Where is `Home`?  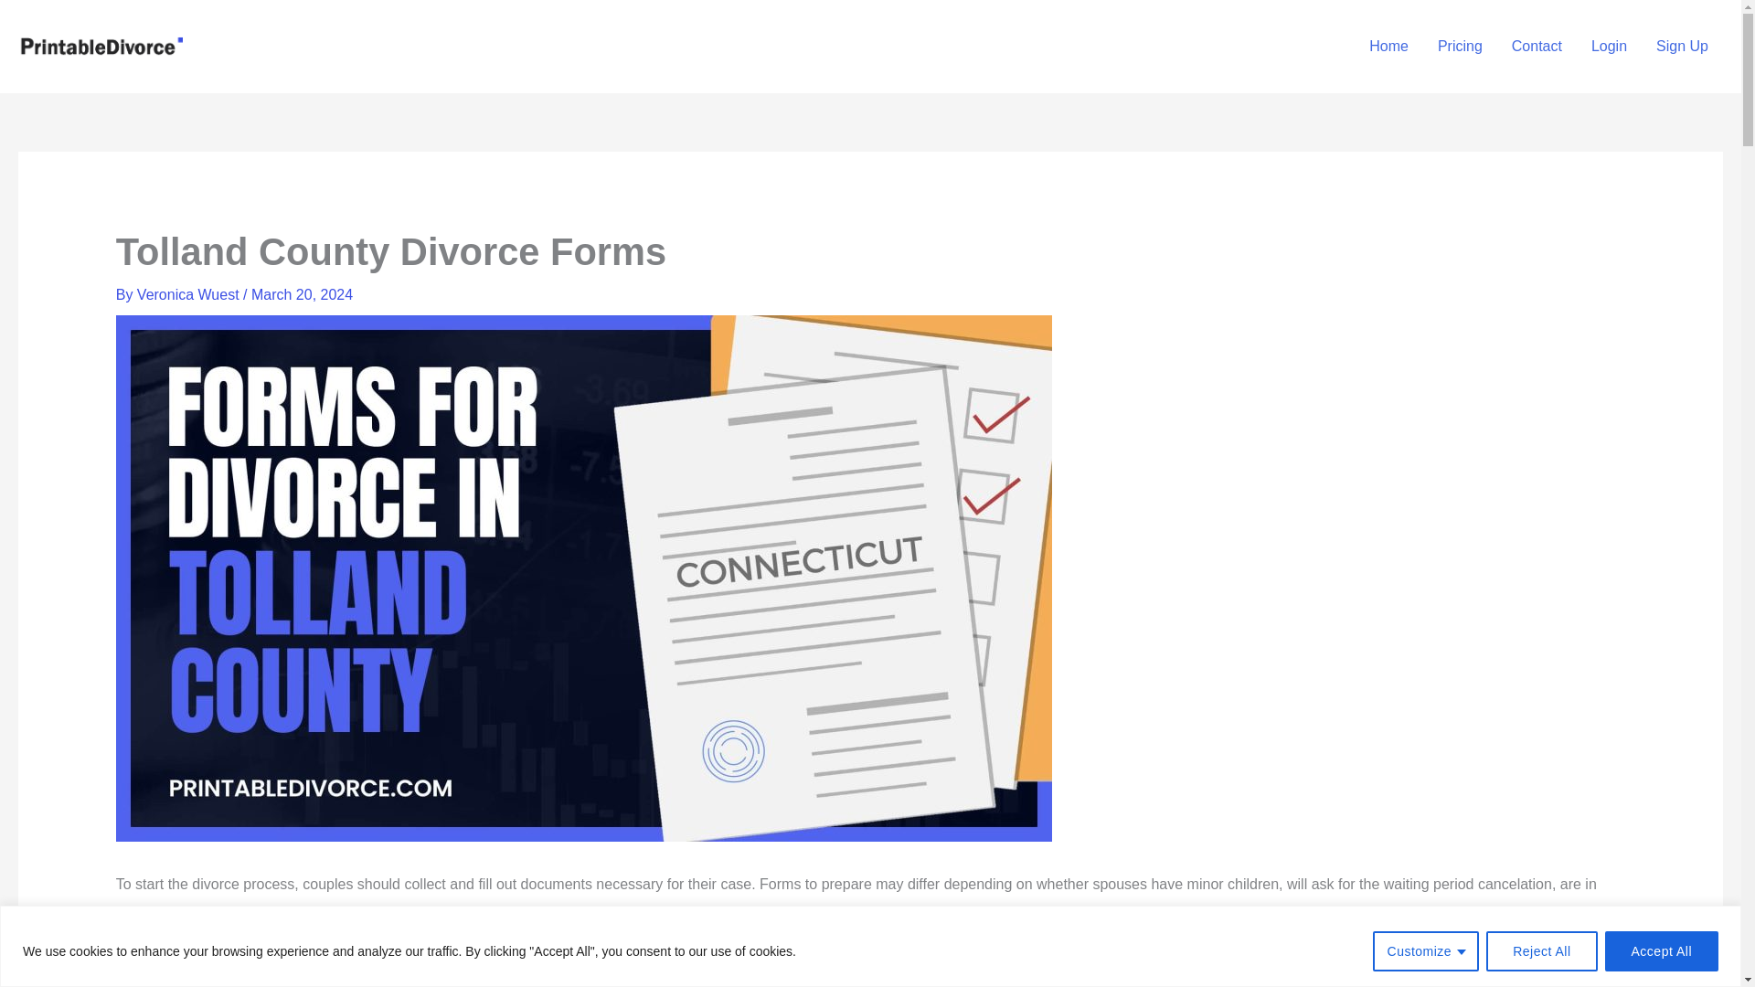
Home is located at coordinates (1389, 47).